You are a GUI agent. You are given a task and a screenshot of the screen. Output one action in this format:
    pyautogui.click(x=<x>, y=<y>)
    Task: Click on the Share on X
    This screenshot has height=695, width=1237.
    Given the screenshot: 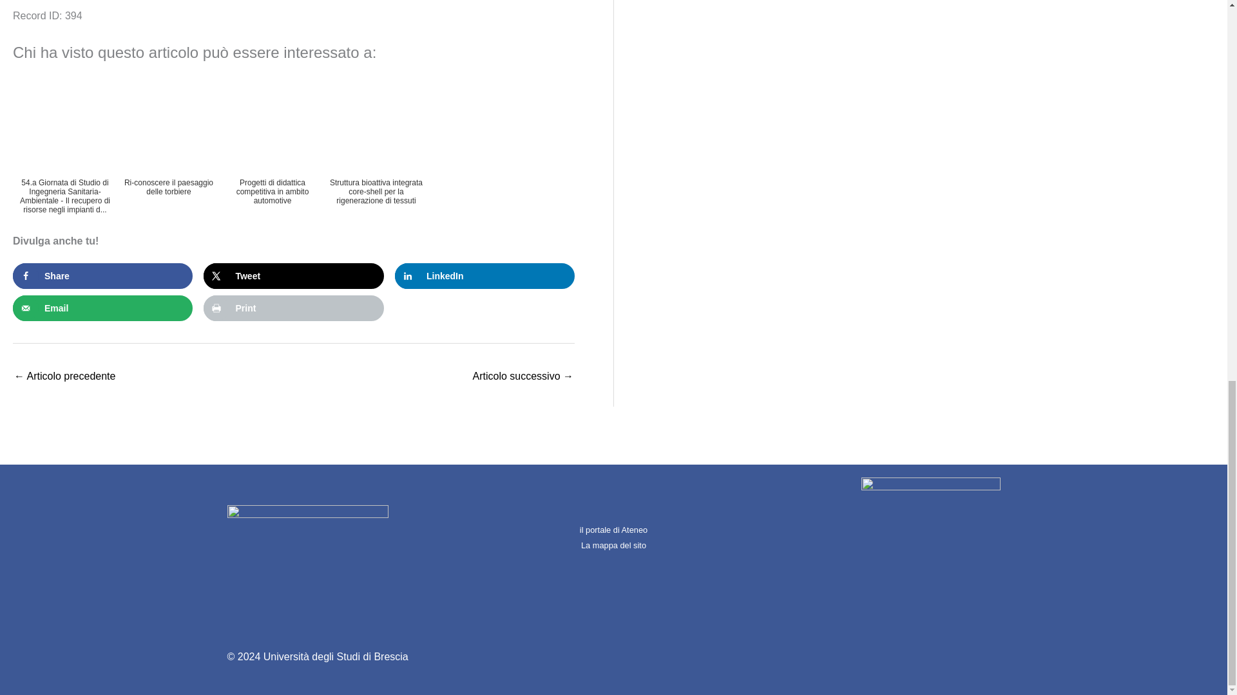 What is the action you would take?
    pyautogui.click(x=294, y=276)
    